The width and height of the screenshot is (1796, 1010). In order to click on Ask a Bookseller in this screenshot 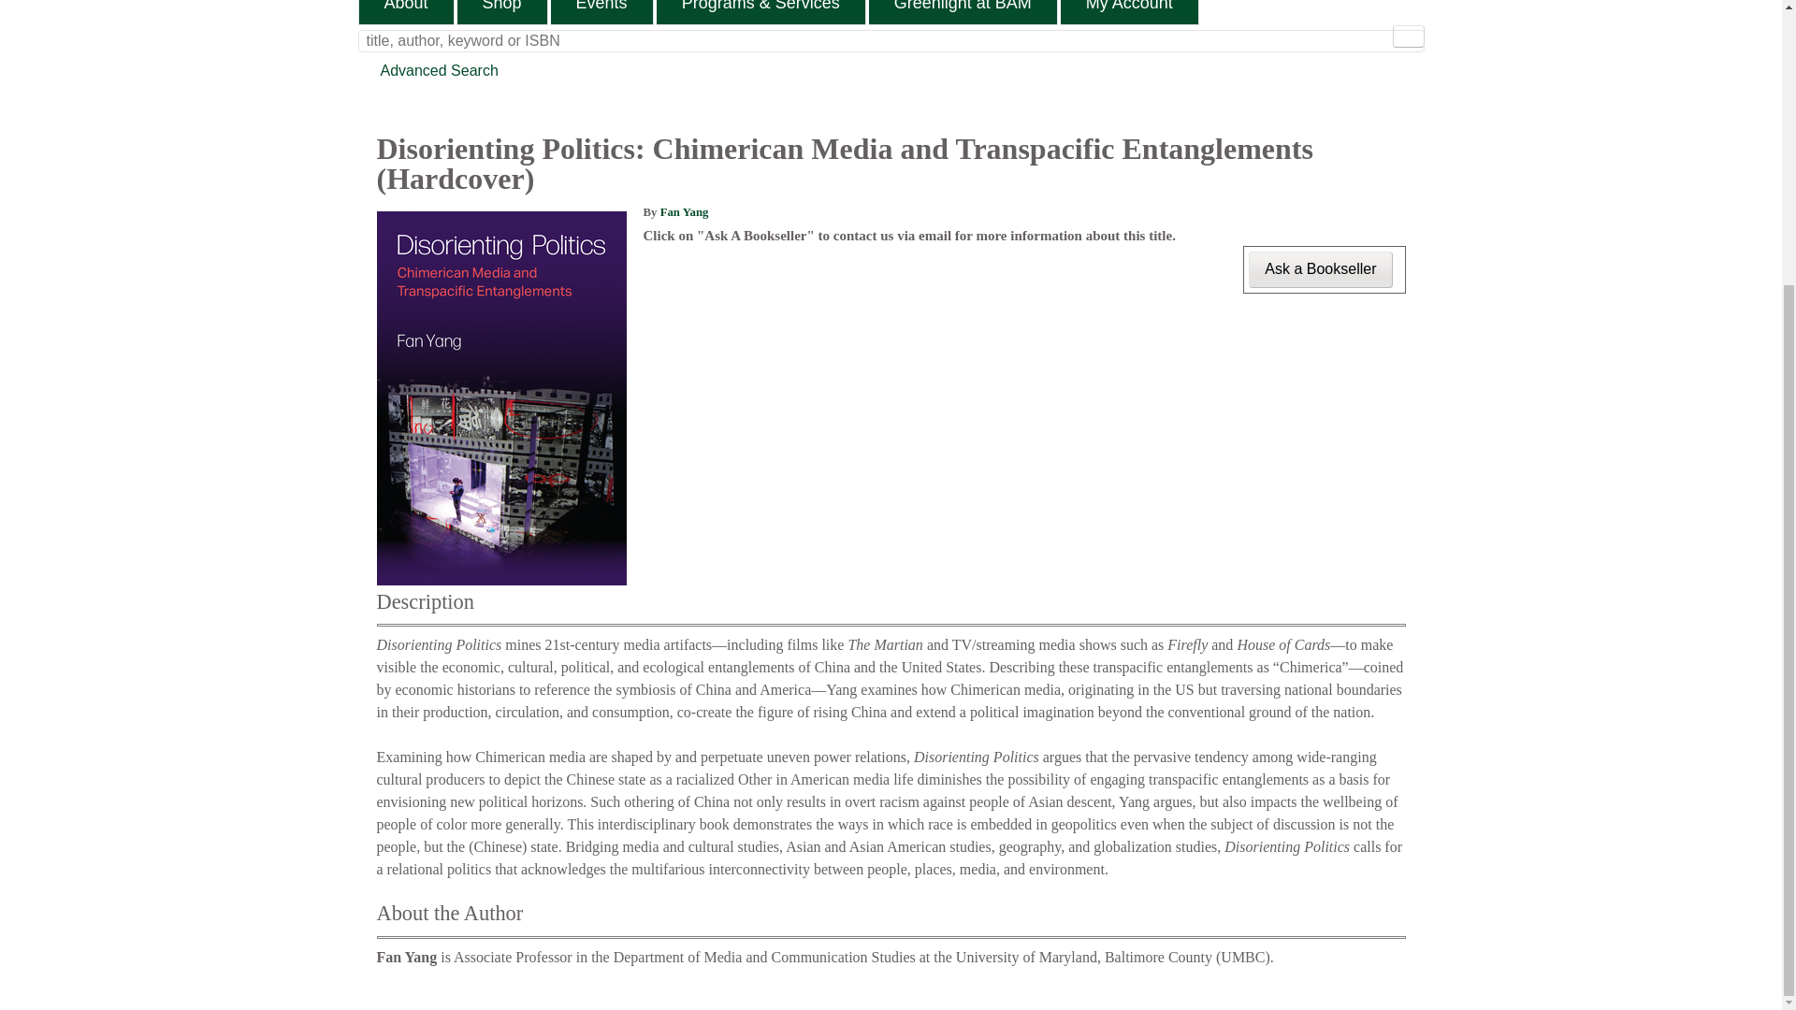, I will do `click(1320, 269)`.